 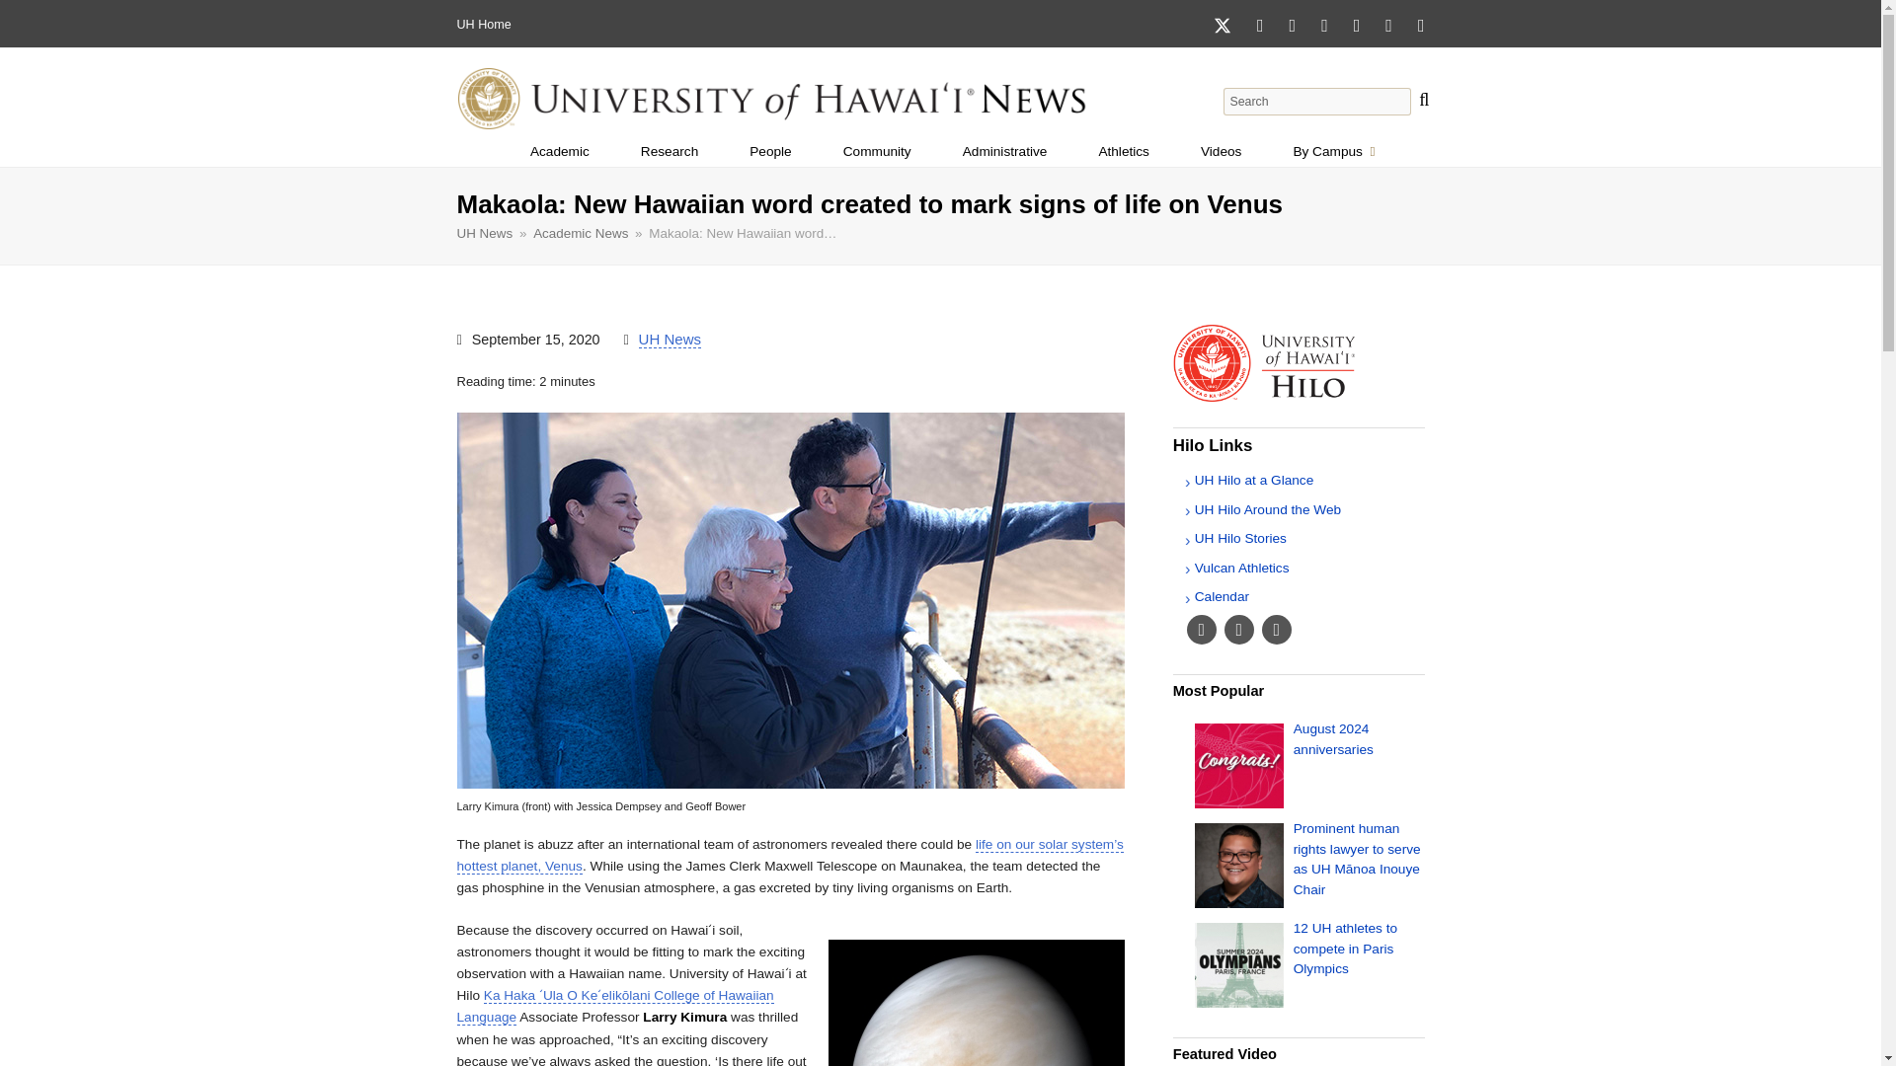 I want to click on Academic, so click(x=559, y=152).